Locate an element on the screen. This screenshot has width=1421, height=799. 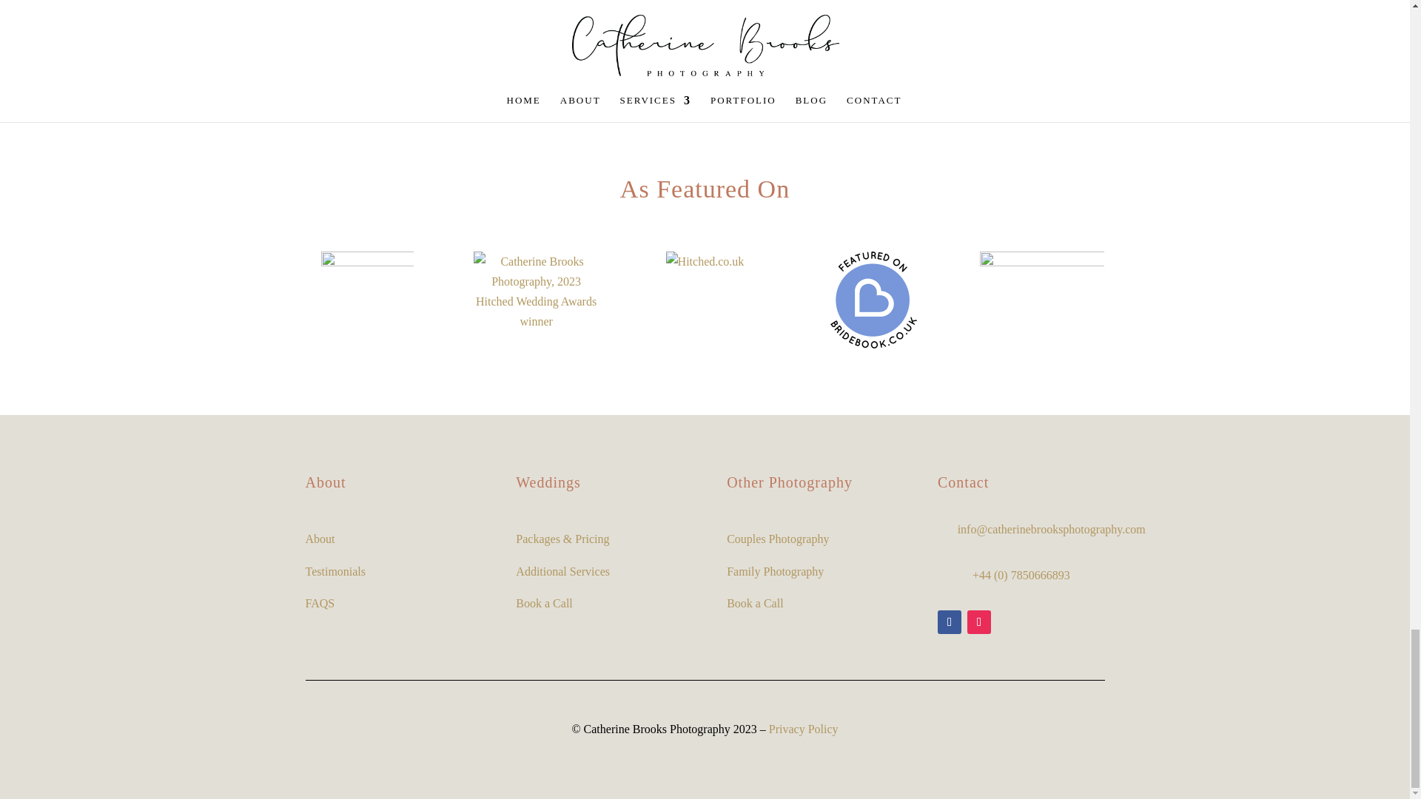
2024 Wedisson is located at coordinates (367, 280).